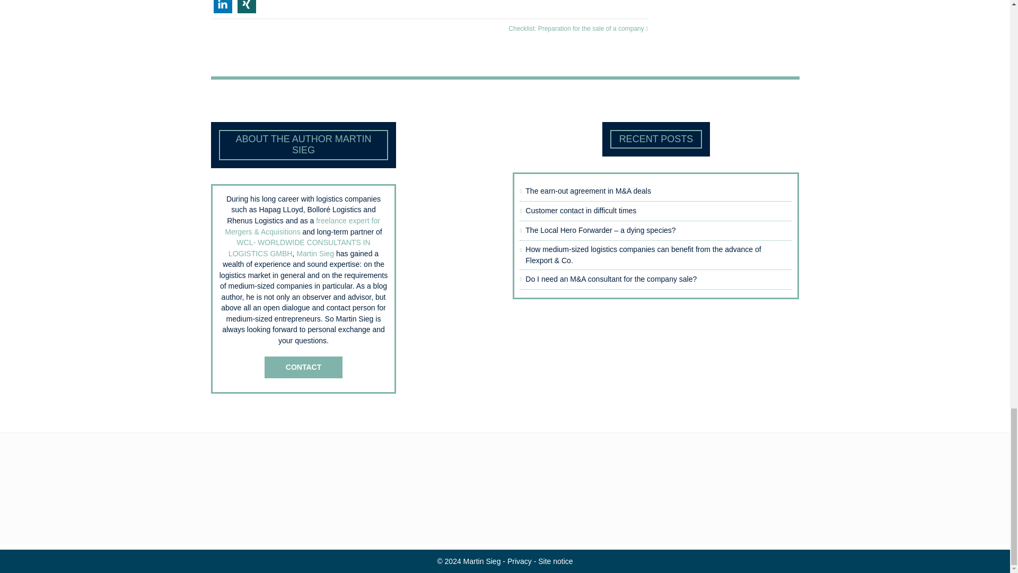 Image resolution: width=1018 pixels, height=573 pixels. What do you see at coordinates (648, 211) in the screenshot?
I see `Customer contact in difficult times` at bounding box center [648, 211].